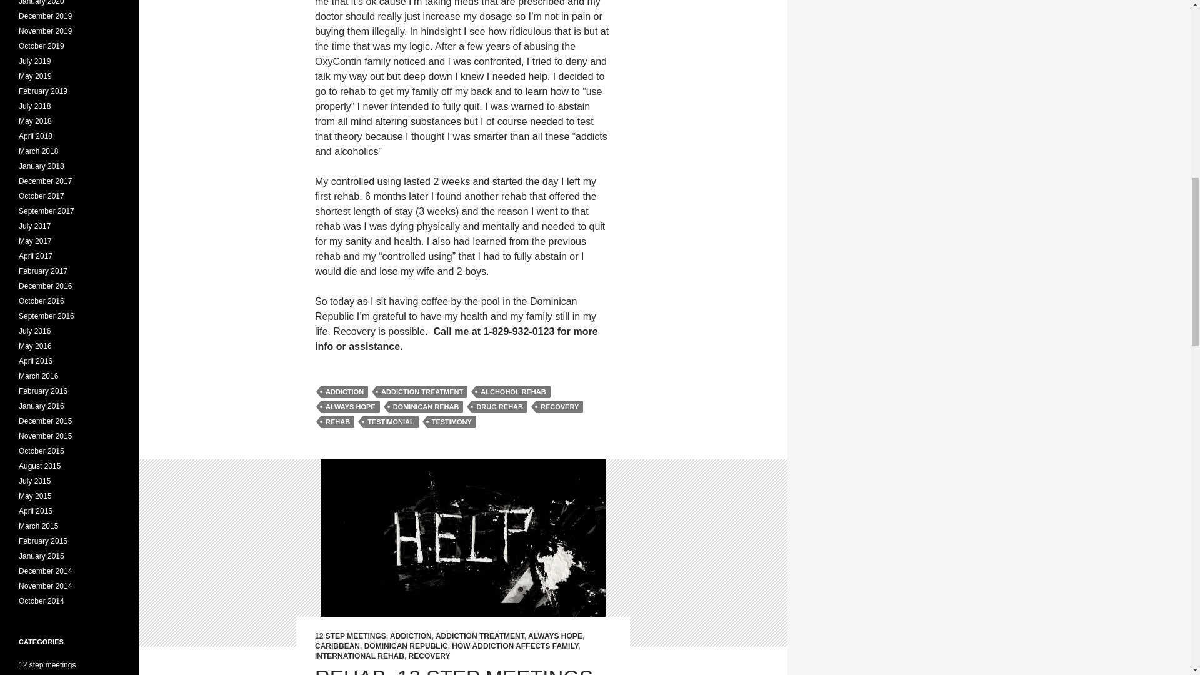  I want to click on ALWAYS HOPE, so click(351, 406).